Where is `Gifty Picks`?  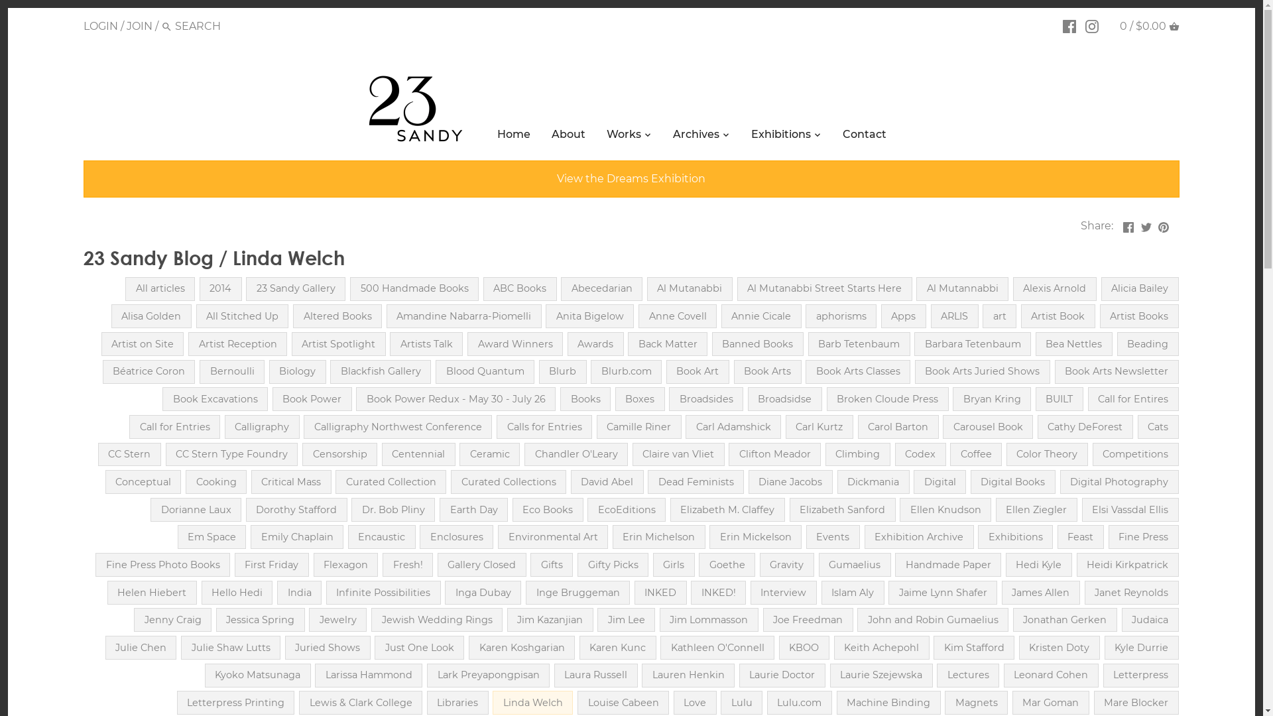 Gifty Picks is located at coordinates (613, 565).